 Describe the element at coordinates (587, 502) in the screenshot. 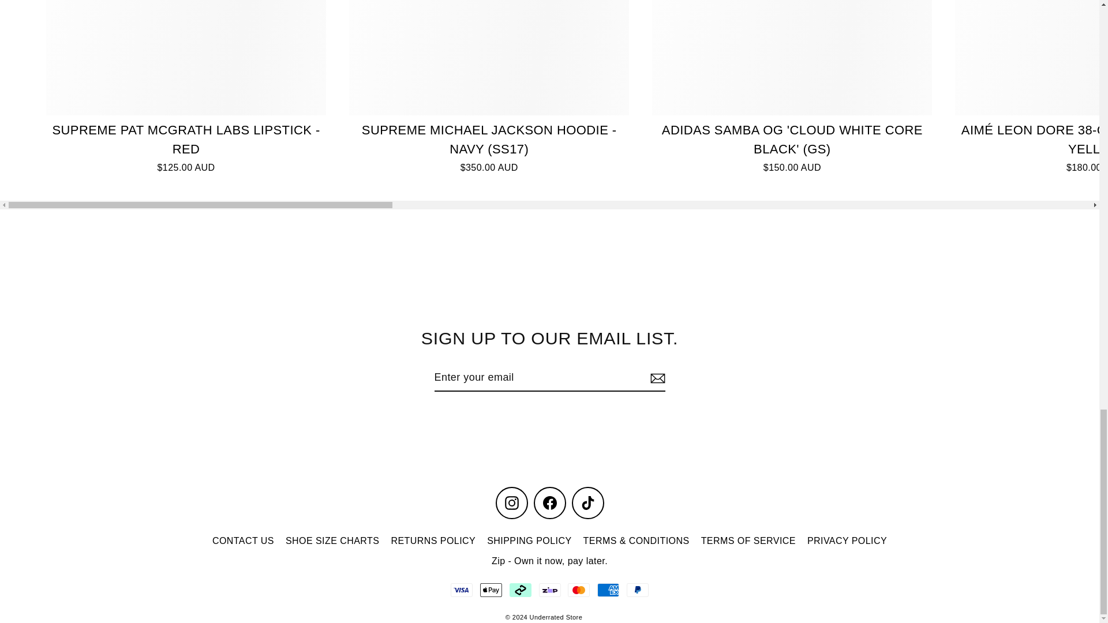

I see `Underrated Store on TikTok` at that location.